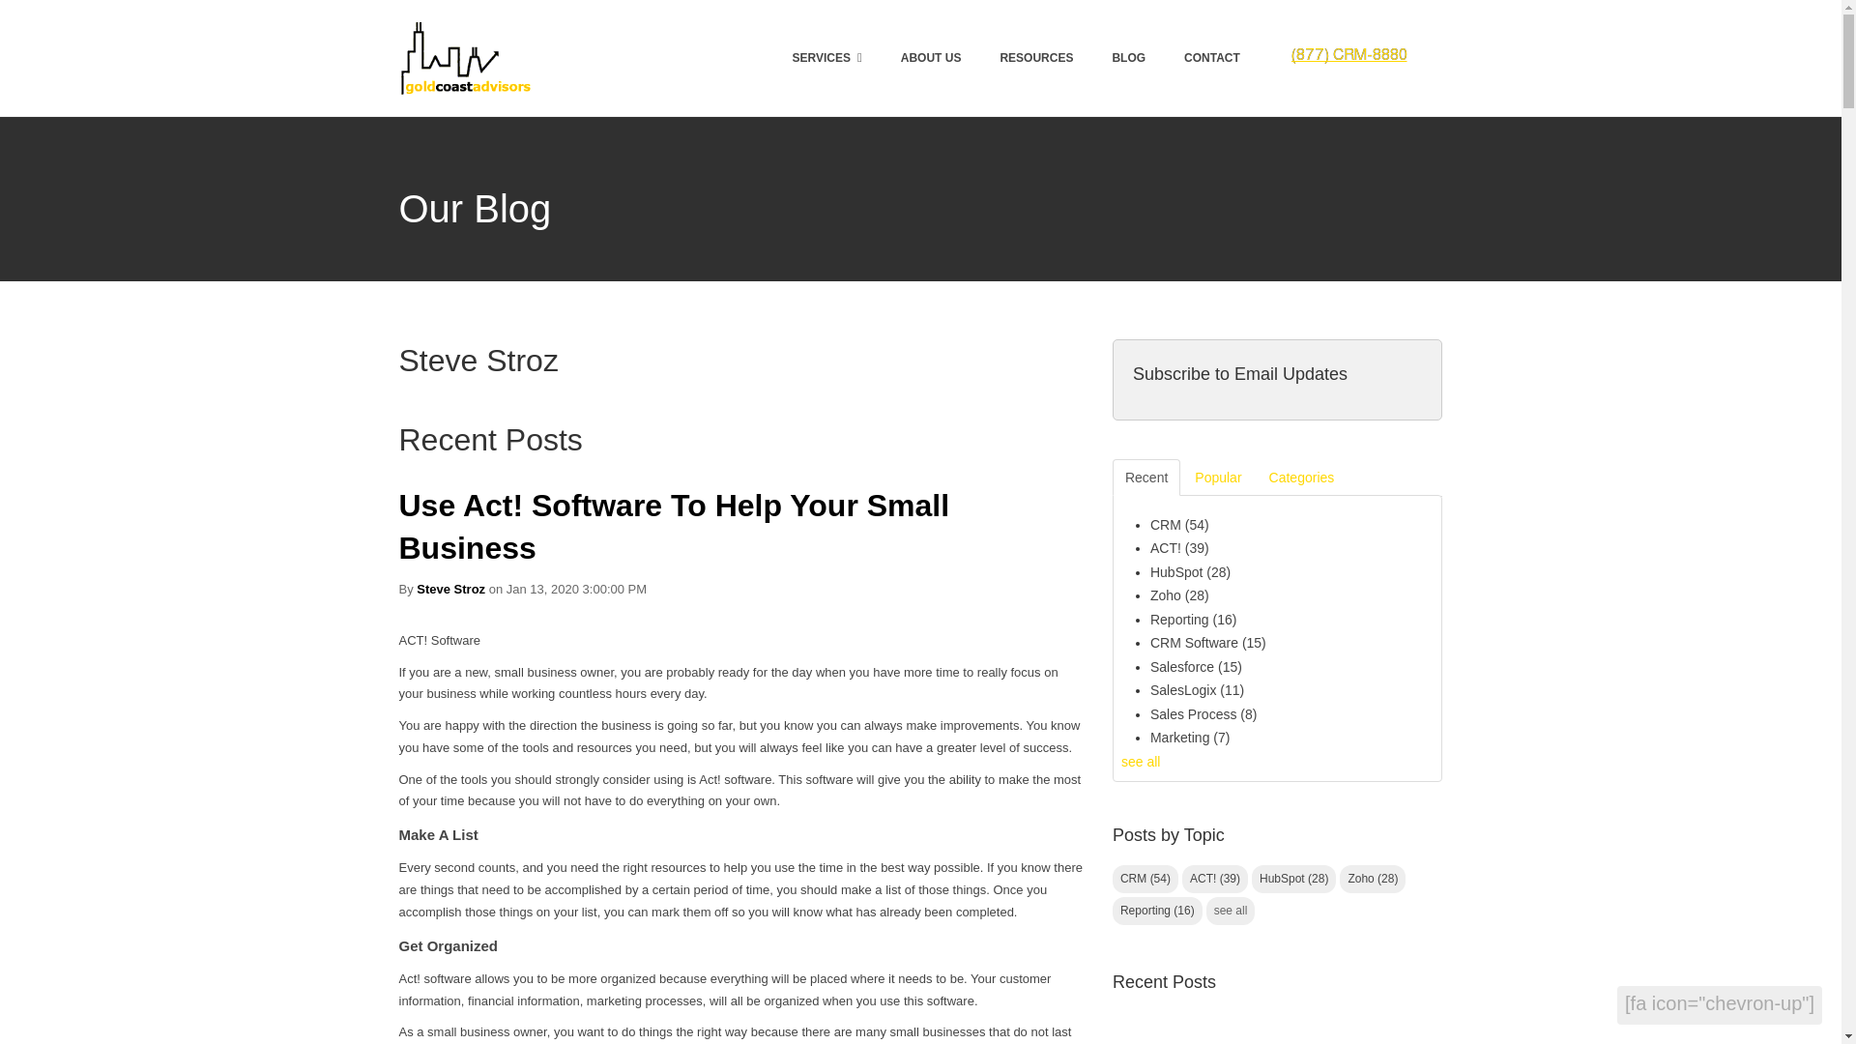 The height and width of the screenshot is (1044, 1856). What do you see at coordinates (931, 58) in the screenshot?
I see `ABOUT US` at bounding box center [931, 58].